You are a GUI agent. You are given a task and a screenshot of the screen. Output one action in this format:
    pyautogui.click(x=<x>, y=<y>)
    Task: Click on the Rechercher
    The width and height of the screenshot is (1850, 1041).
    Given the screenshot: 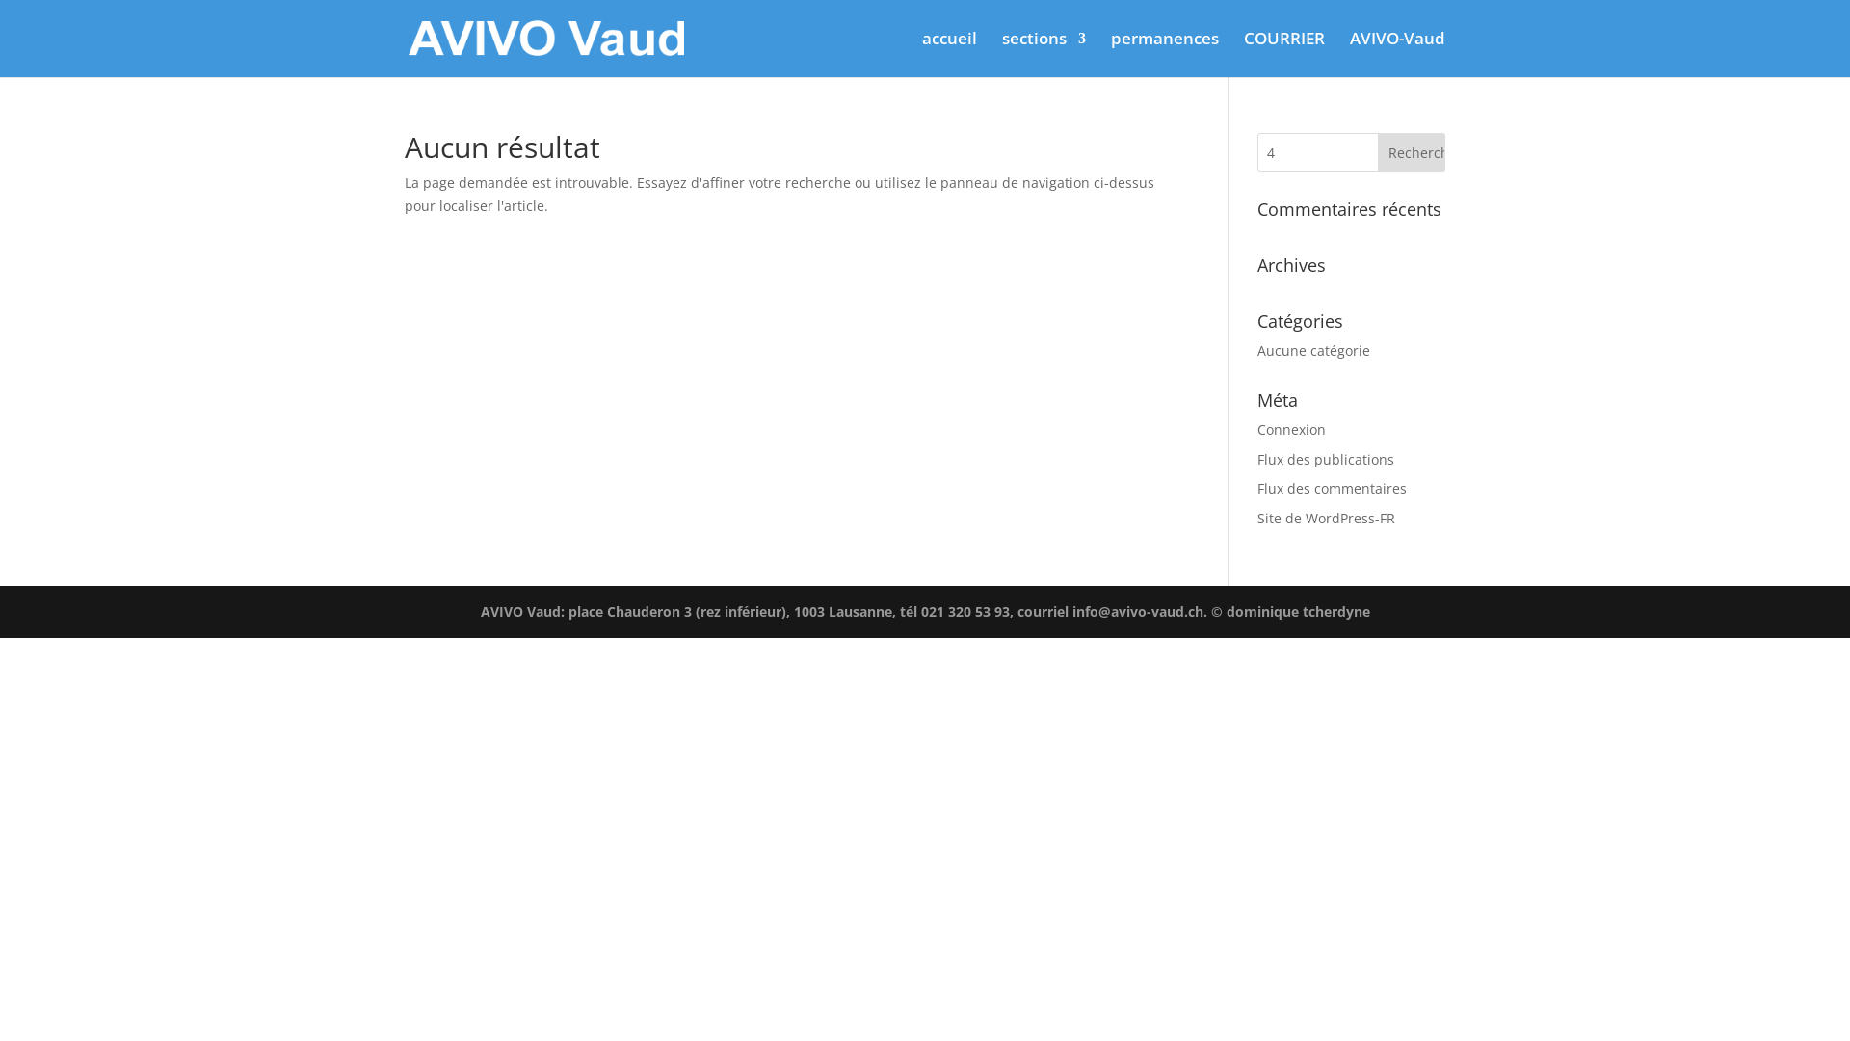 What is the action you would take?
    pyautogui.click(x=1412, y=152)
    